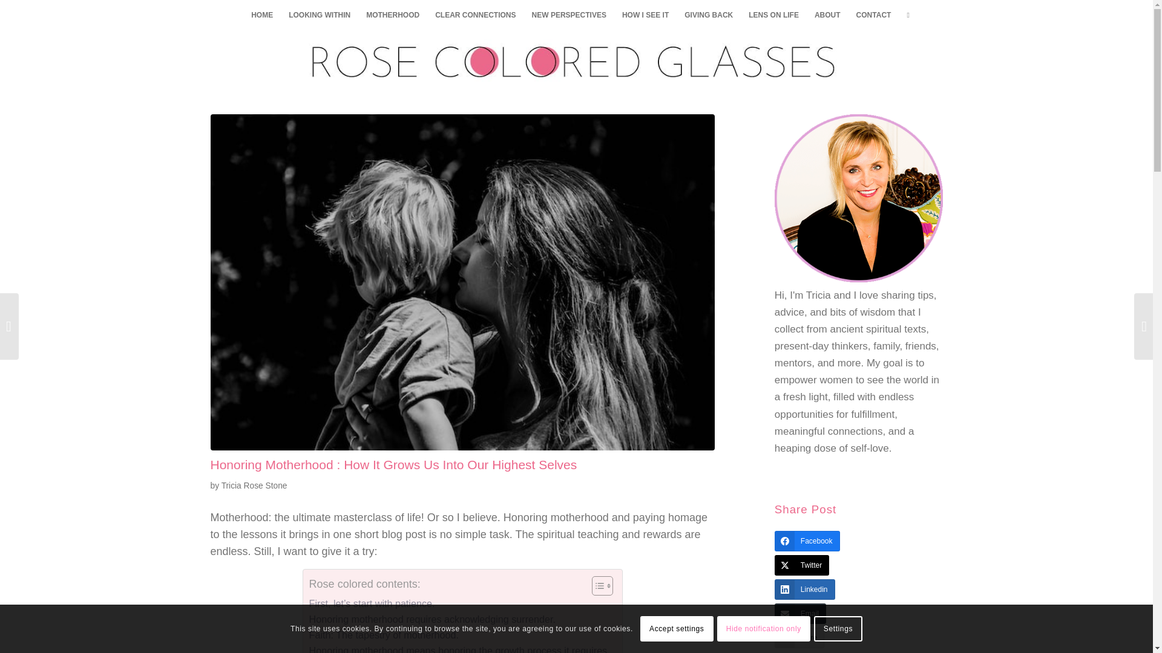  What do you see at coordinates (320, 15) in the screenshot?
I see `LOOKING WITHIN` at bounding box center [320, 15].